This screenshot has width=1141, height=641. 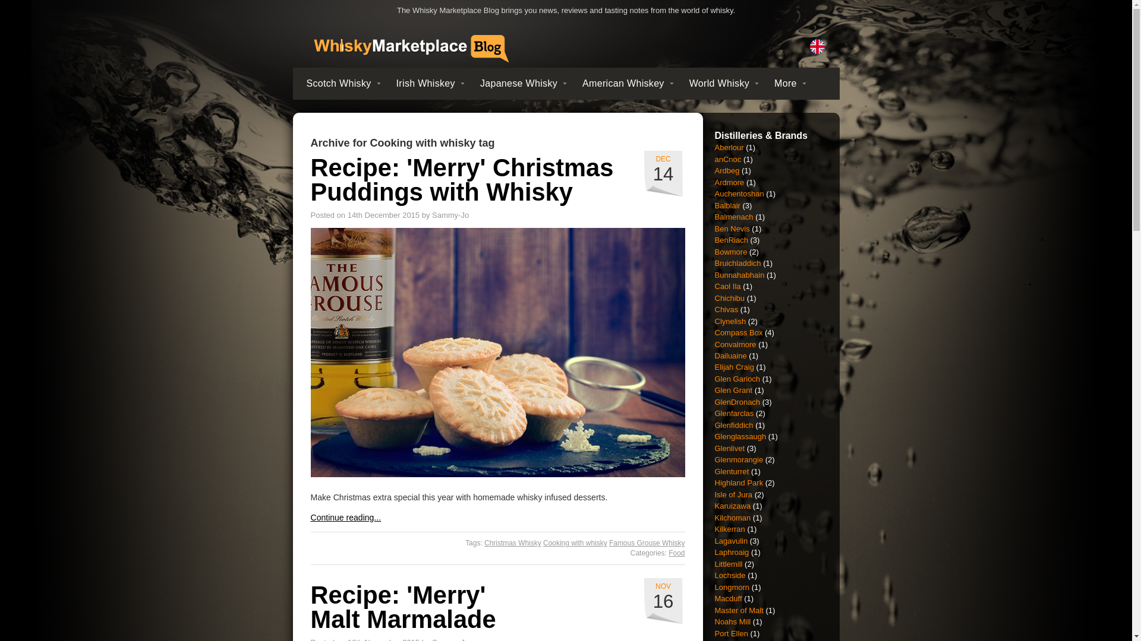 I want to click on View all posts filed under Ardmore Whisky, so click(x=729, y=183).